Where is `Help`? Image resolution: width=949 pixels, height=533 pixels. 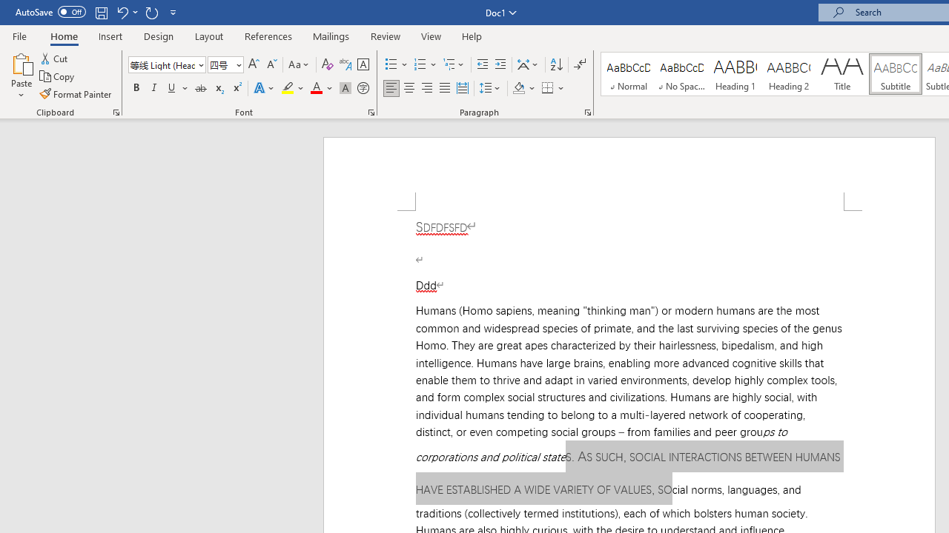 Help is located at coordinates (472, 36).